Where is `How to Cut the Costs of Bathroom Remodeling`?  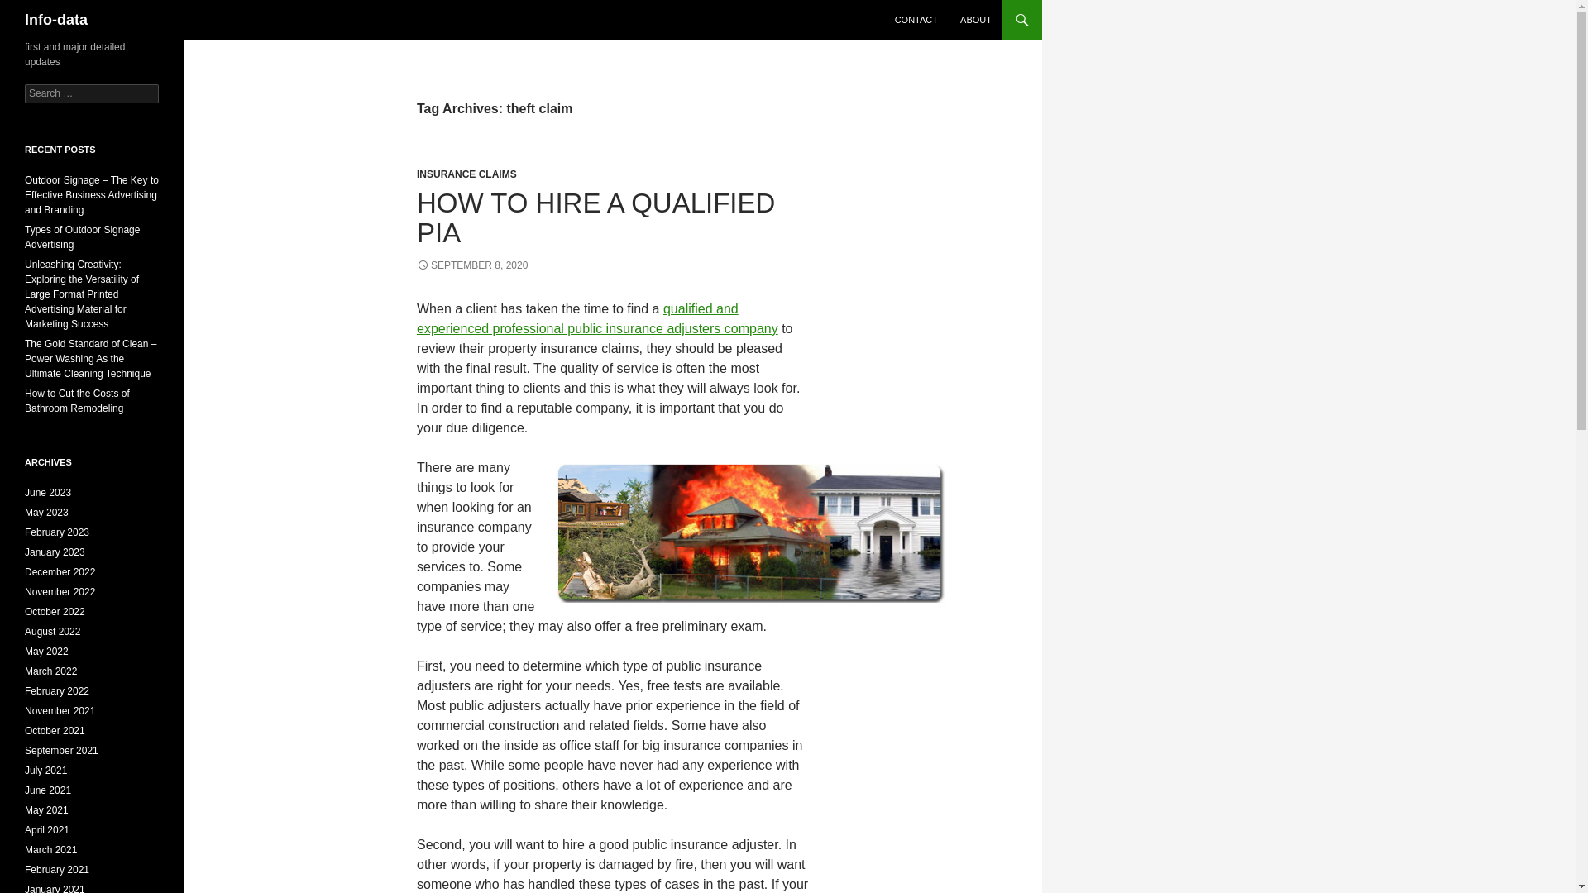 How to Cut the Costs of Bathroom Remodeling is located at coordinates (78, 400).